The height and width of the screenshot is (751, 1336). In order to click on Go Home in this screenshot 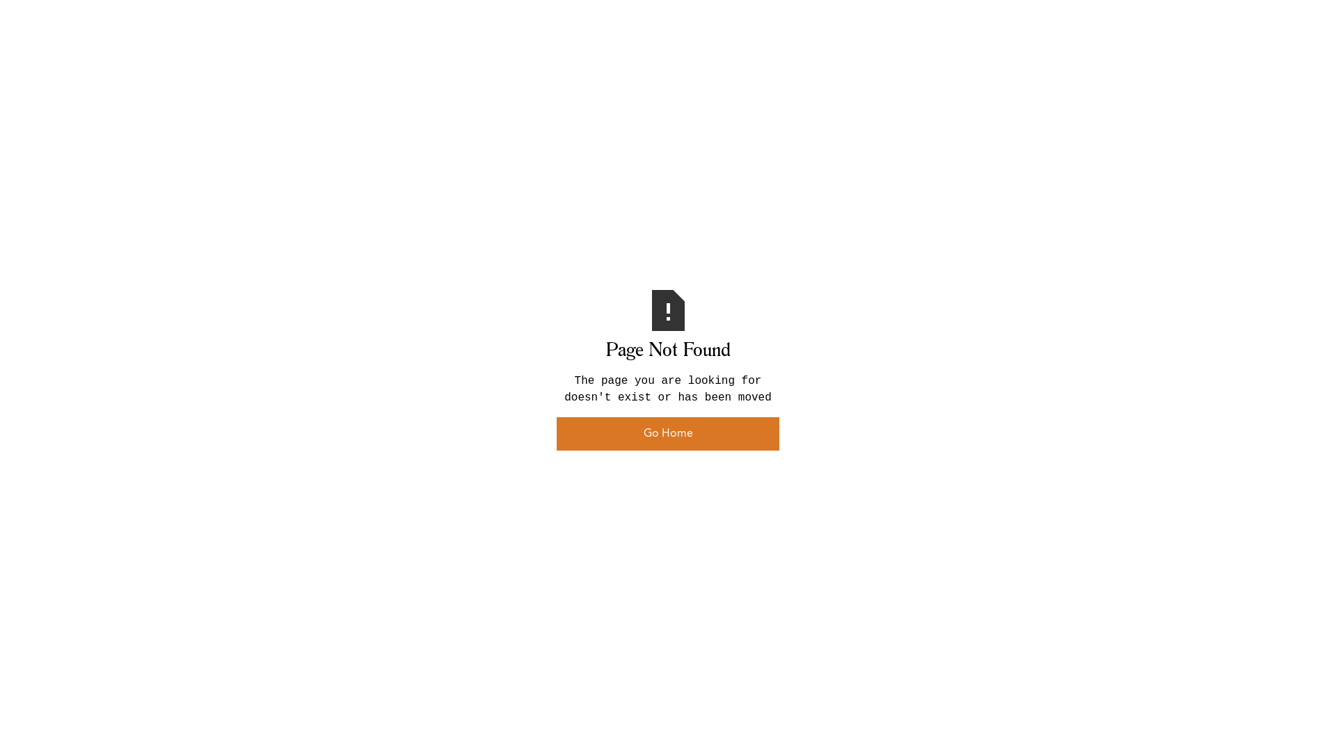, I will do `click(668, 434)`.